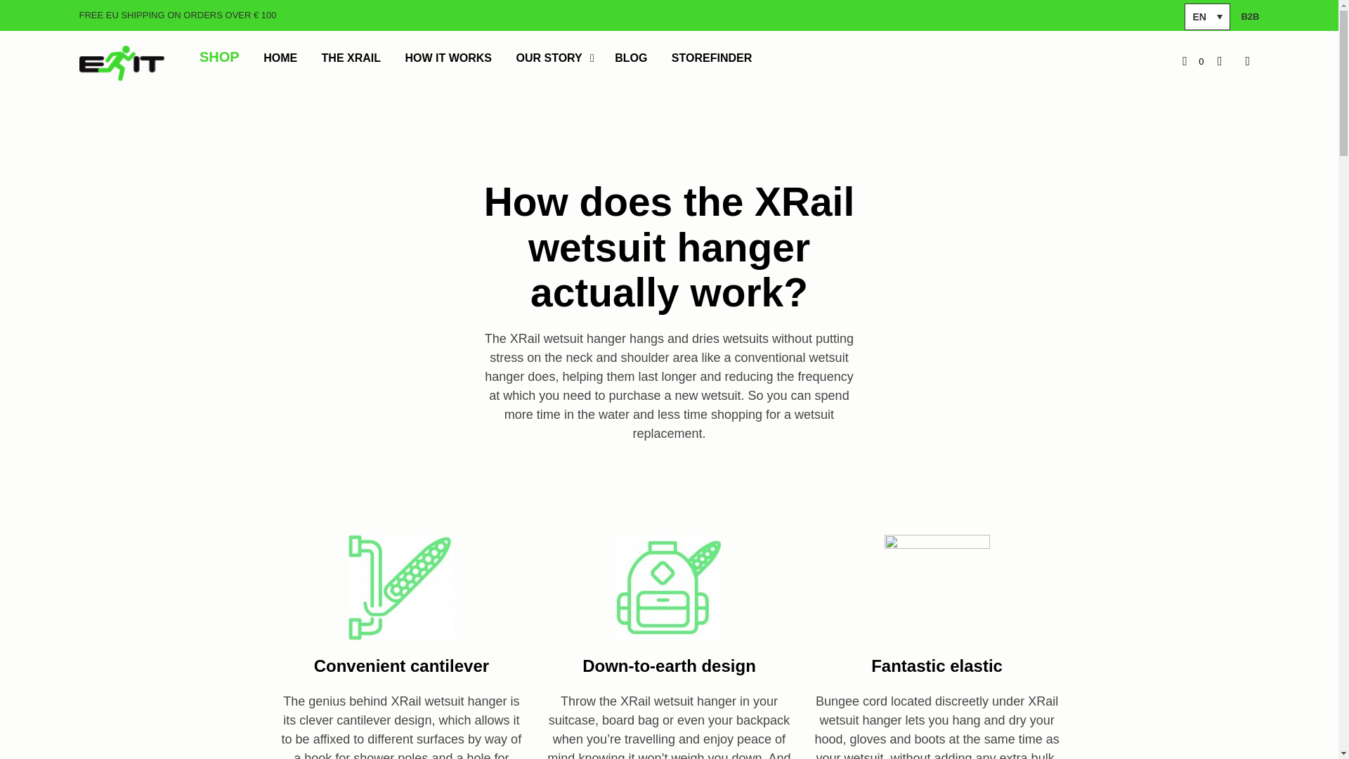 The width and height of the screenshot is (1349, 759). Describe the element at coordinates (449, 58) in the screenshot. I see `HOW IT WORKS` at that location.